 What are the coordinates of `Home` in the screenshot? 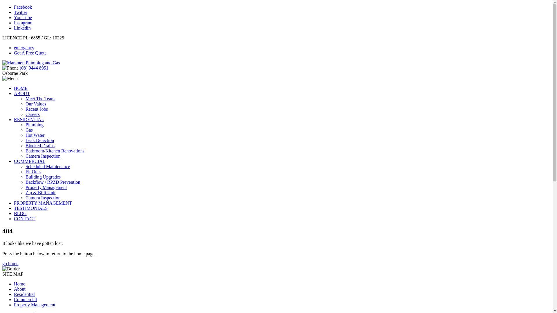 It's located at (20, 284).